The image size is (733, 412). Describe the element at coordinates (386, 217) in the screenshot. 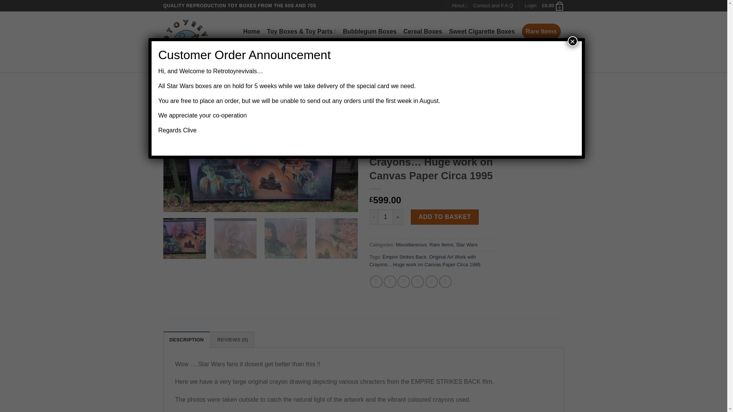

I see `Qty` at that location.